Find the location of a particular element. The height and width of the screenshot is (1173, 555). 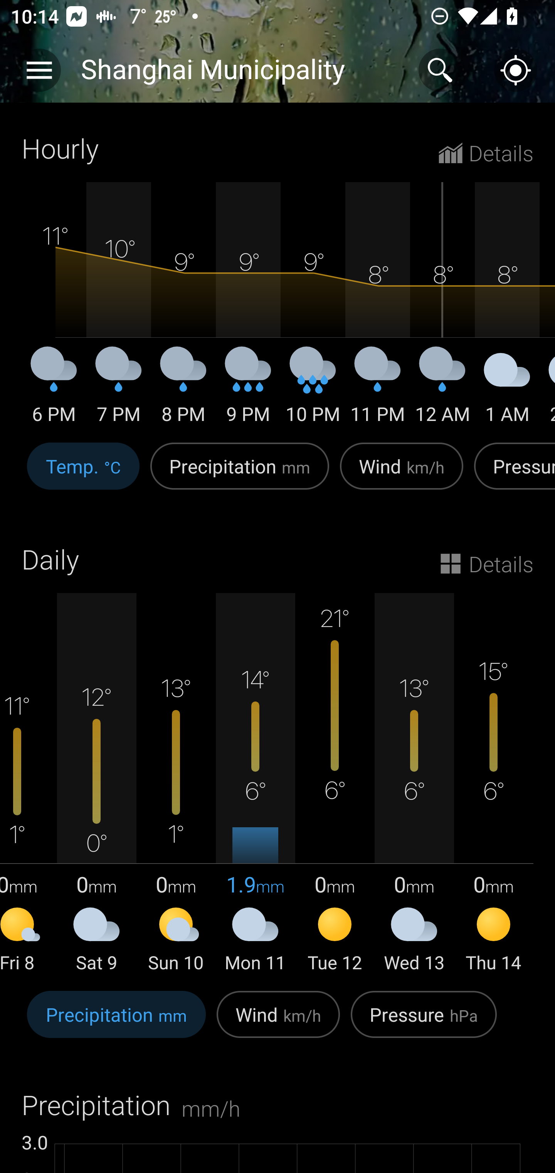

12° 0° 0 mm Sat 9 is located at coordinates (97, 784).